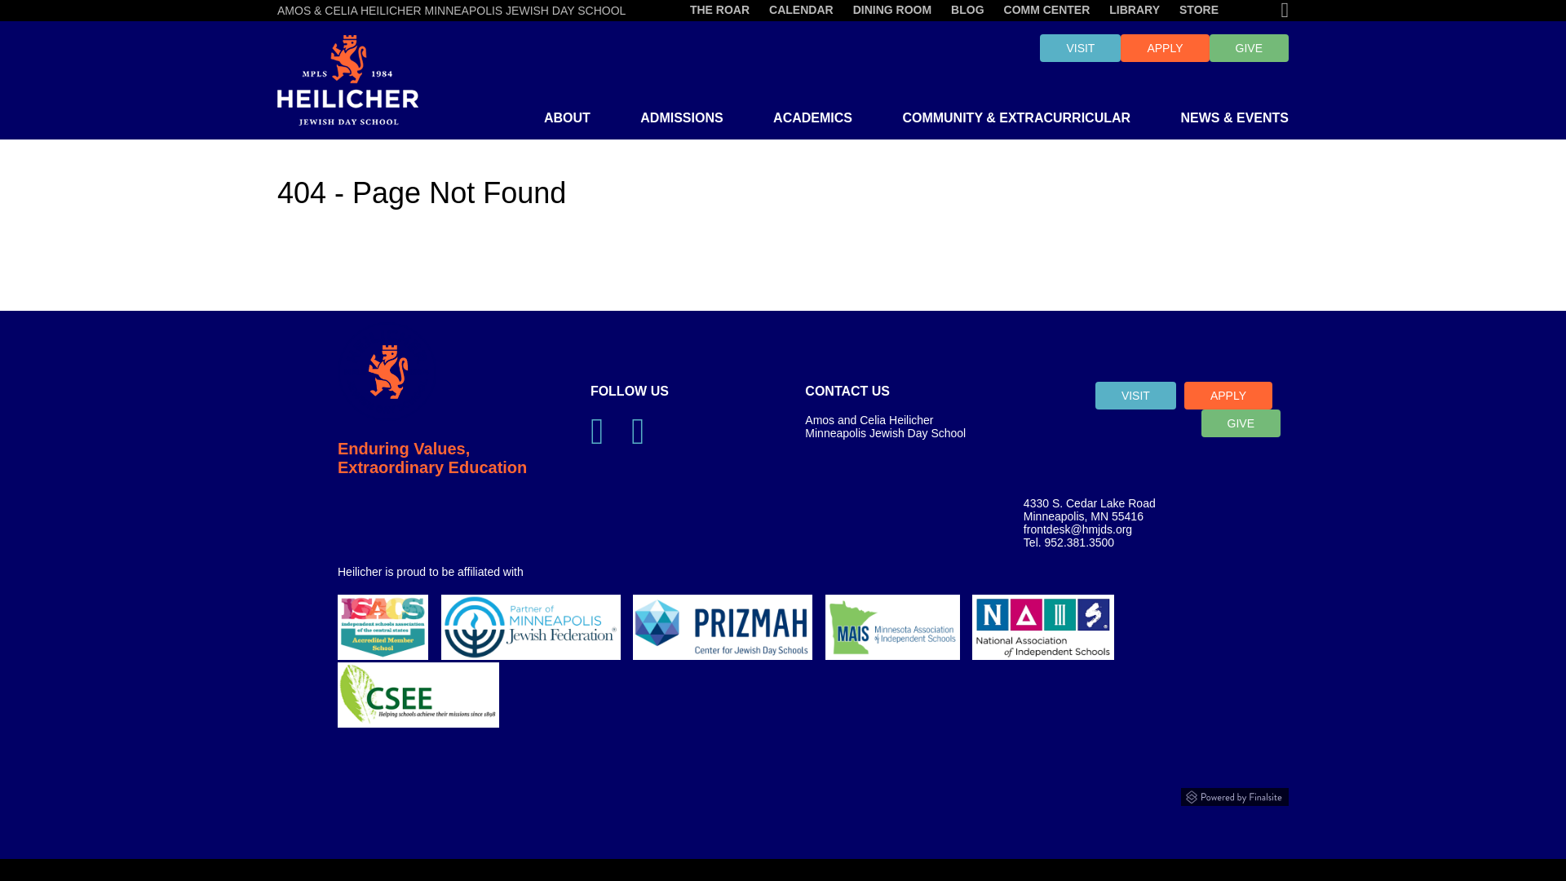 The width and height of the screenshot is (1566, 881). Describe the element at coordinates (347, 80) in the screenshot. I see `Heilicher Jewish Day School` at that location.